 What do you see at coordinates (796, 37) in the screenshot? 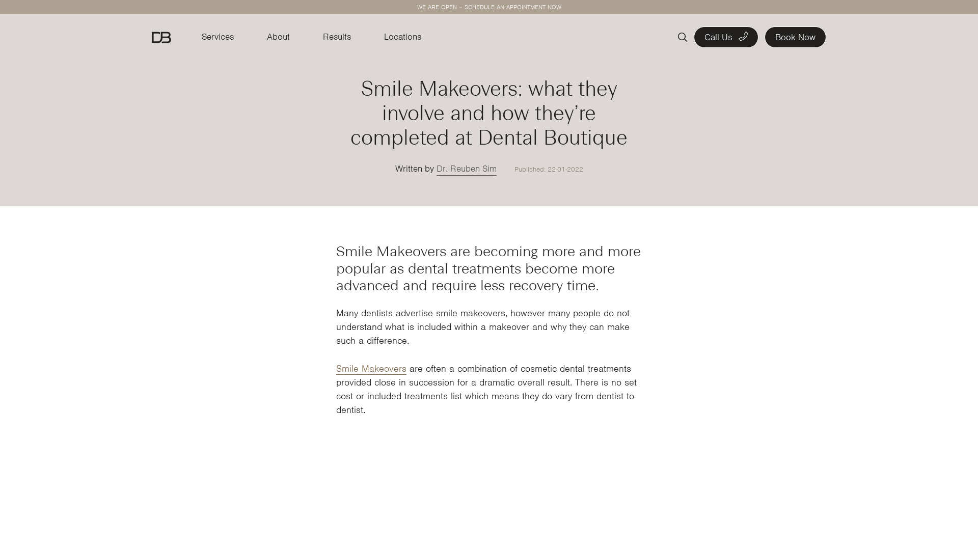
I see `Book Now` at bounding box center [796, 37].